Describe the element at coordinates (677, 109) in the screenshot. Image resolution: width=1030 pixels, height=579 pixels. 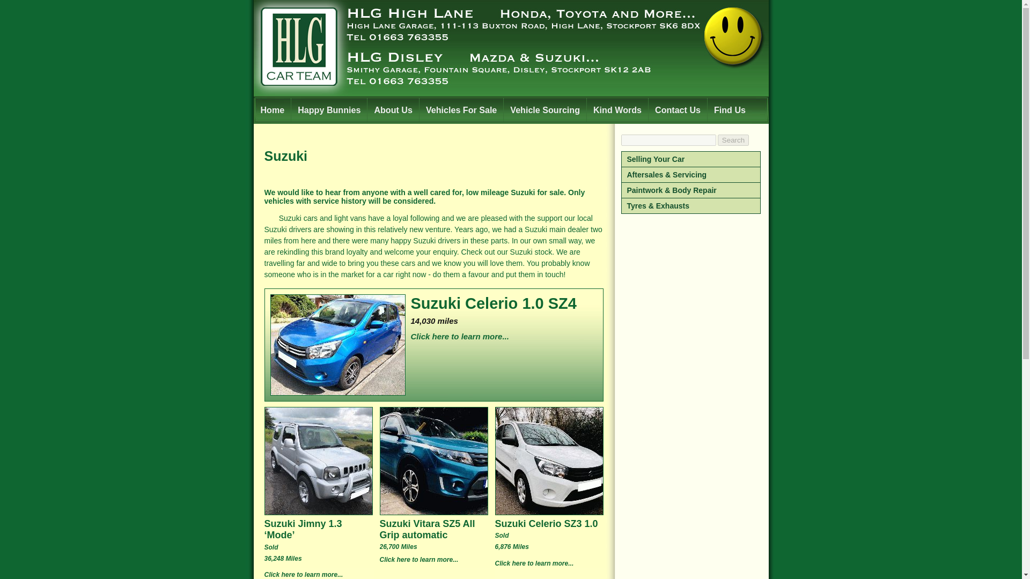
I see `Contact Us` at that location.